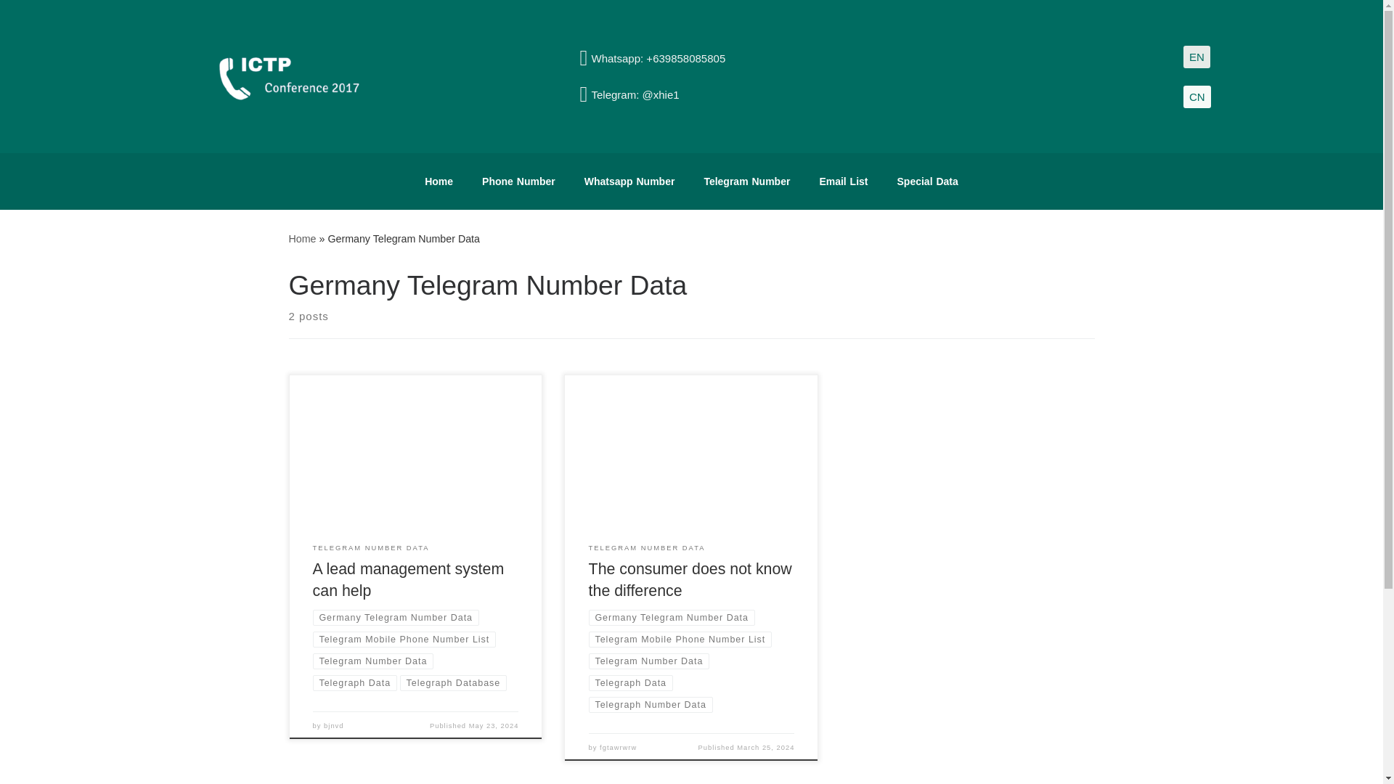  Describe the element at coordinates (1197, 97) in the screenshot. I see `CN` at that location.